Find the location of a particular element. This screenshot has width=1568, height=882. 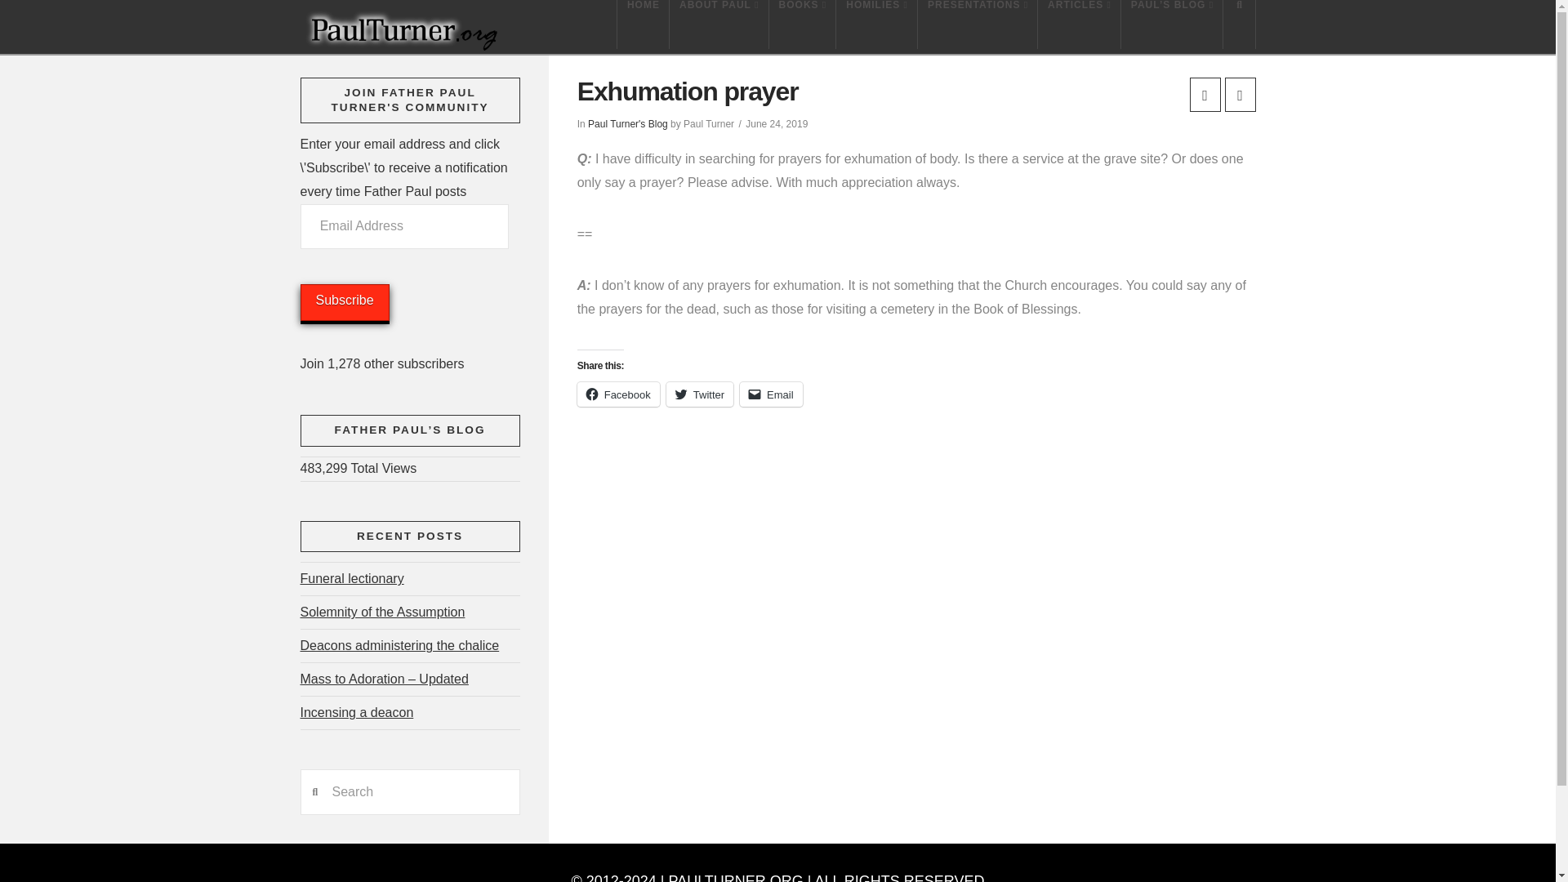

ABOUT PAUL is located at coordinates (719, 24).